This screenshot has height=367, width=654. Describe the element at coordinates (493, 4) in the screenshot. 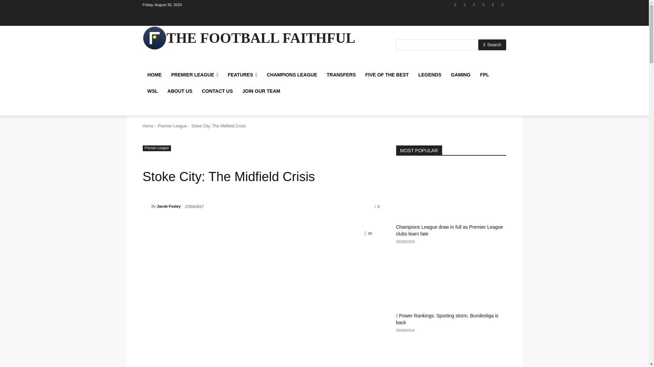

I see `Twitter` at that location.